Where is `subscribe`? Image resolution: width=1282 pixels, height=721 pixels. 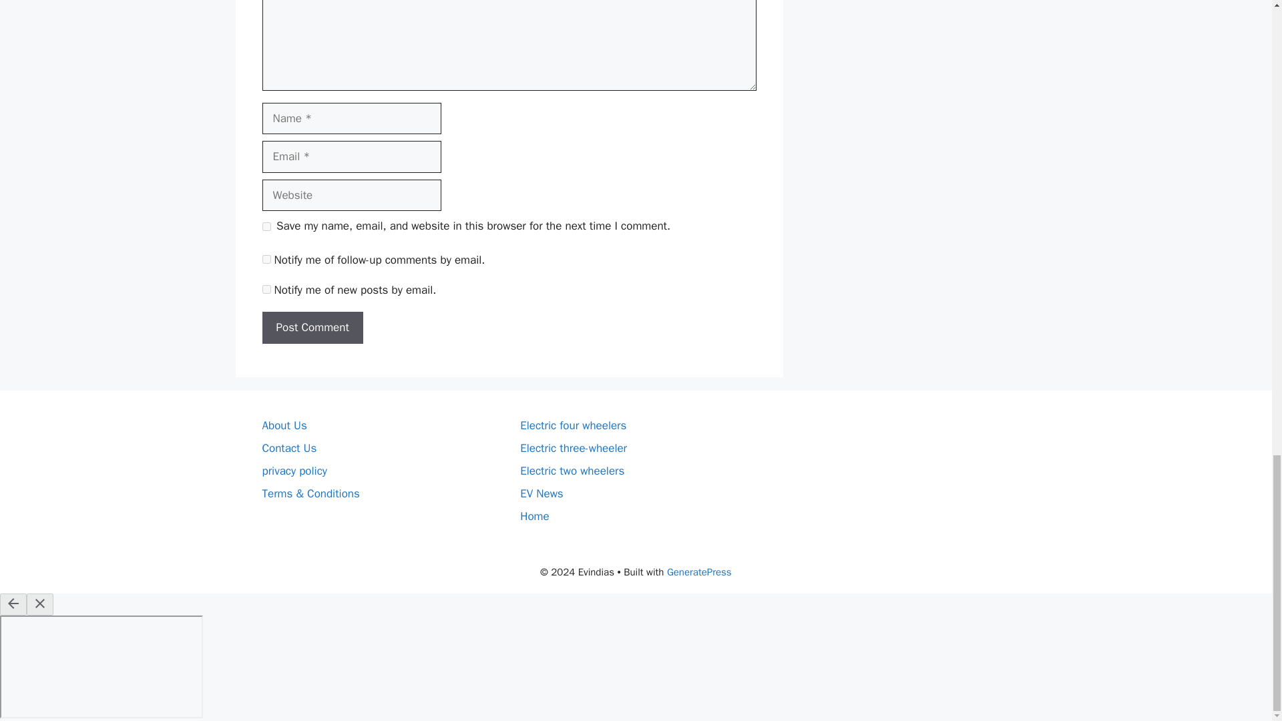
subscribe is located at coordinates (266, 259).